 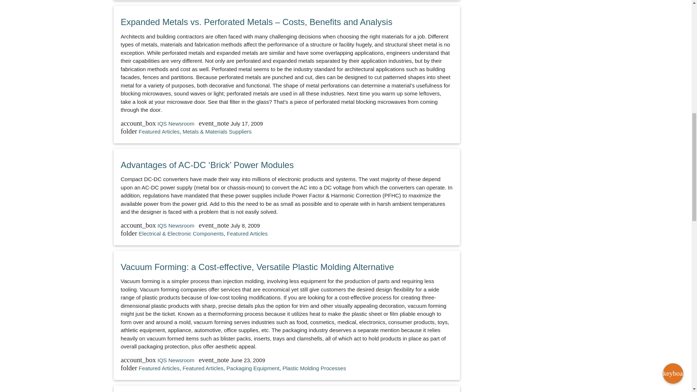 What do you see at coordinates (203, 368) in the screenshot?
I see `Featured Articles` at bounding box center [203, 368].